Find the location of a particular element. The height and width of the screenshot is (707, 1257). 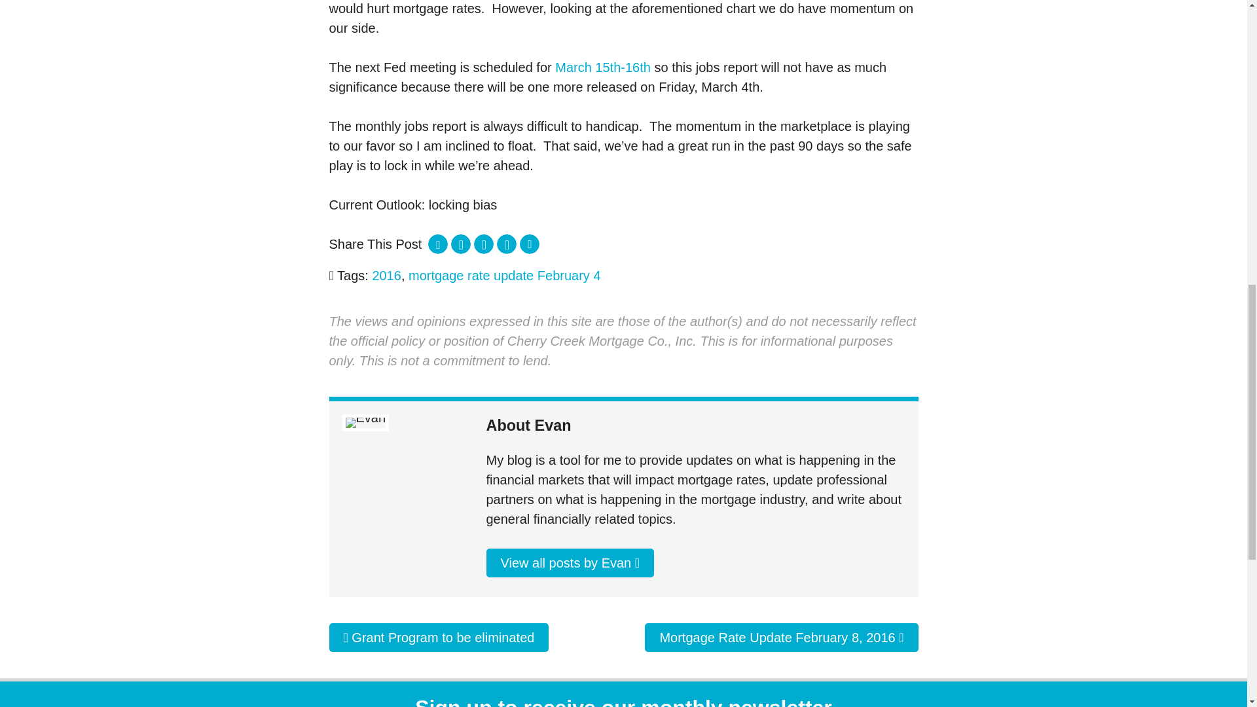

Facebook is located at coordinates (507, 244).